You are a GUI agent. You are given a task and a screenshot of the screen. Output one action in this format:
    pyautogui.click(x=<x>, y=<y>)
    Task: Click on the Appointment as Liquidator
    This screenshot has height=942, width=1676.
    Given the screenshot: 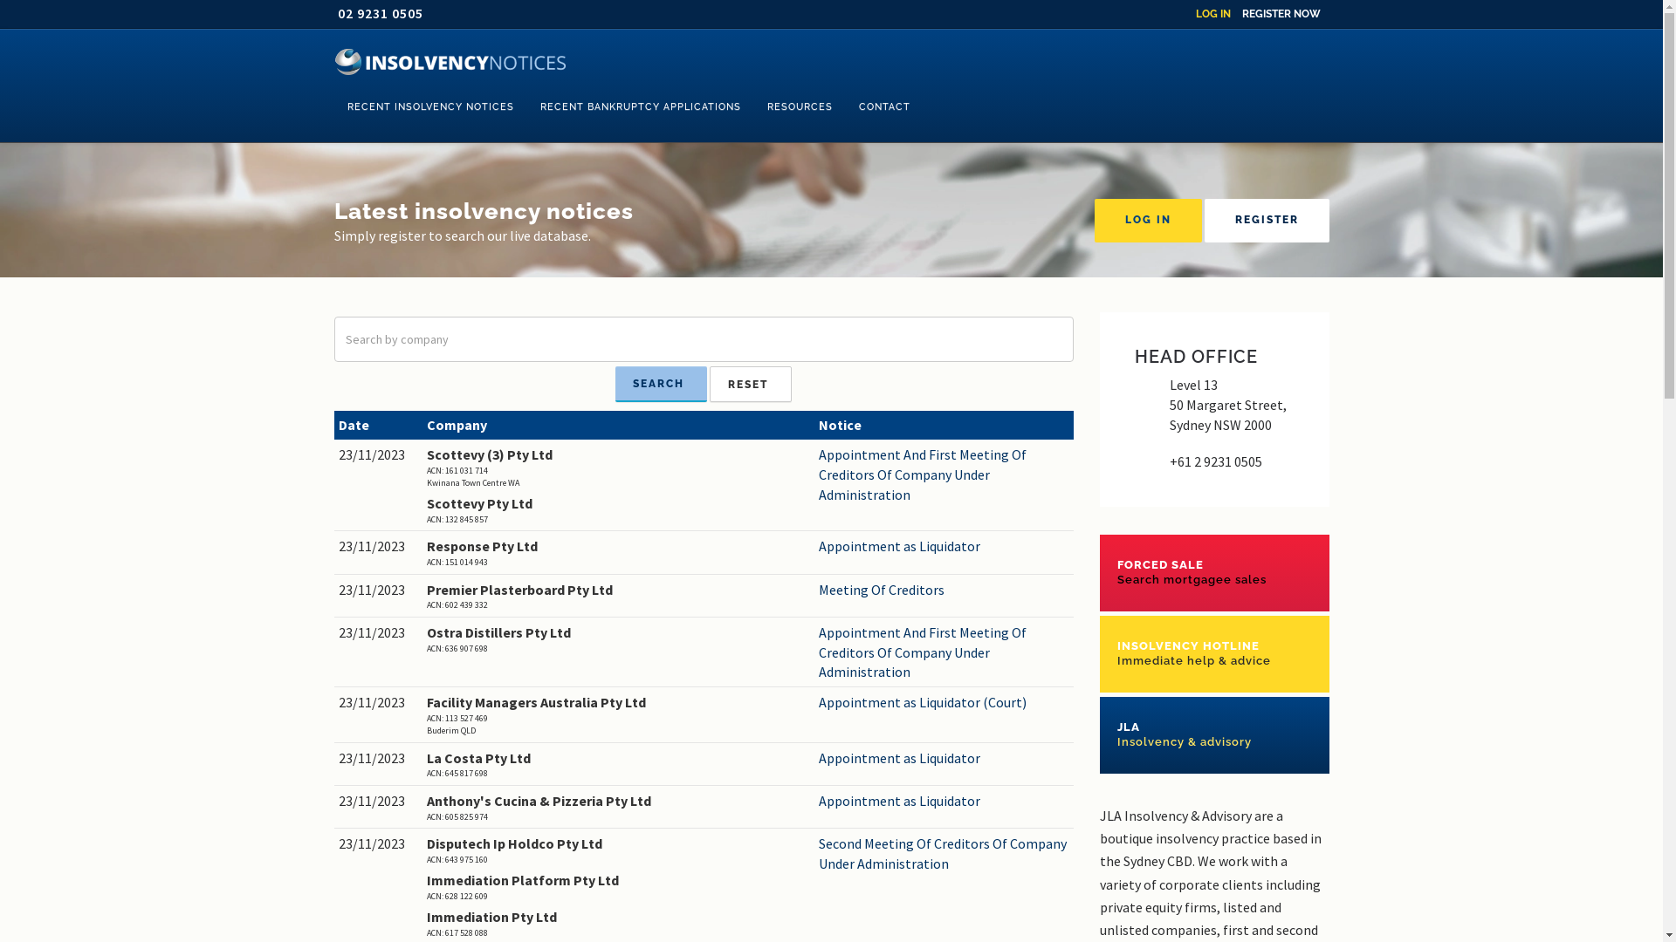 What is the action you would take?
    pyautogui.click(x=944, y=546)
    